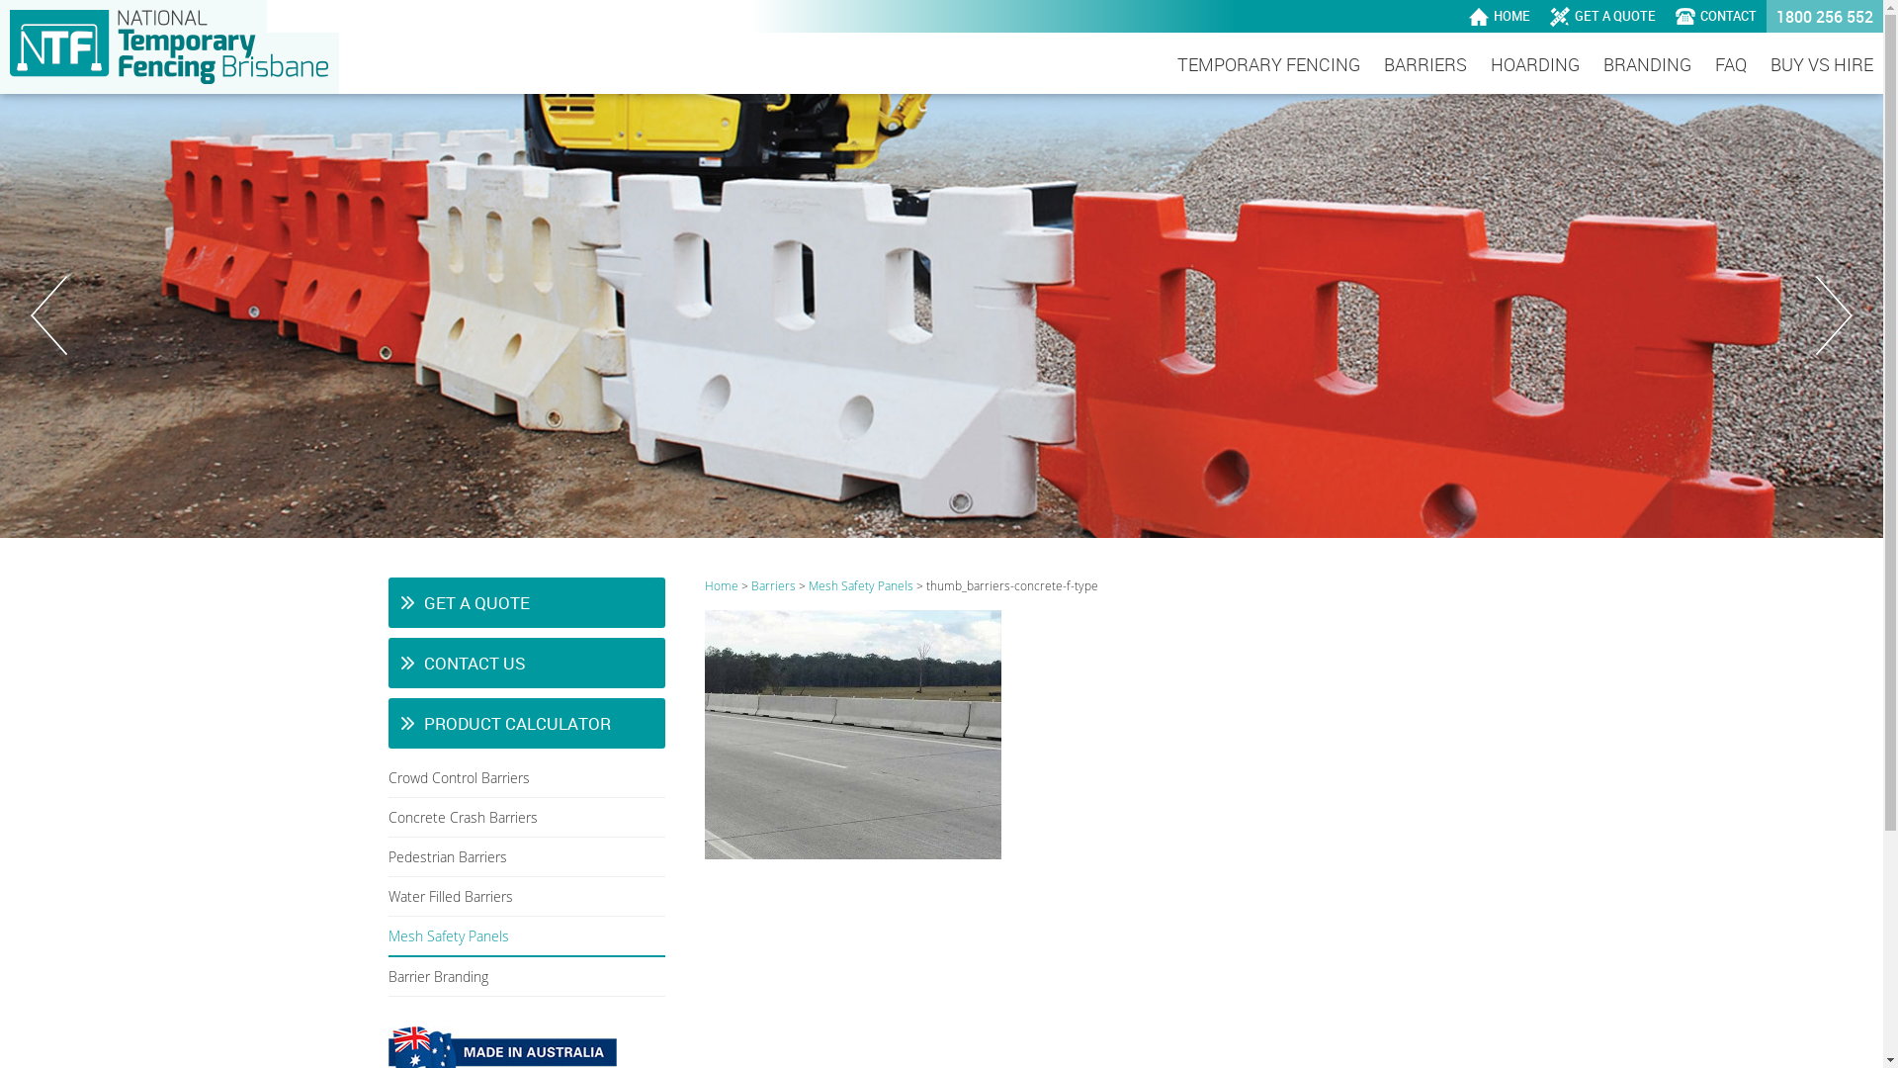 The width and height of the screenshot is (1898, 1068). Describe the element at coordinates (1716, 16) in the screenshot. I see `CONTACT` at that location.